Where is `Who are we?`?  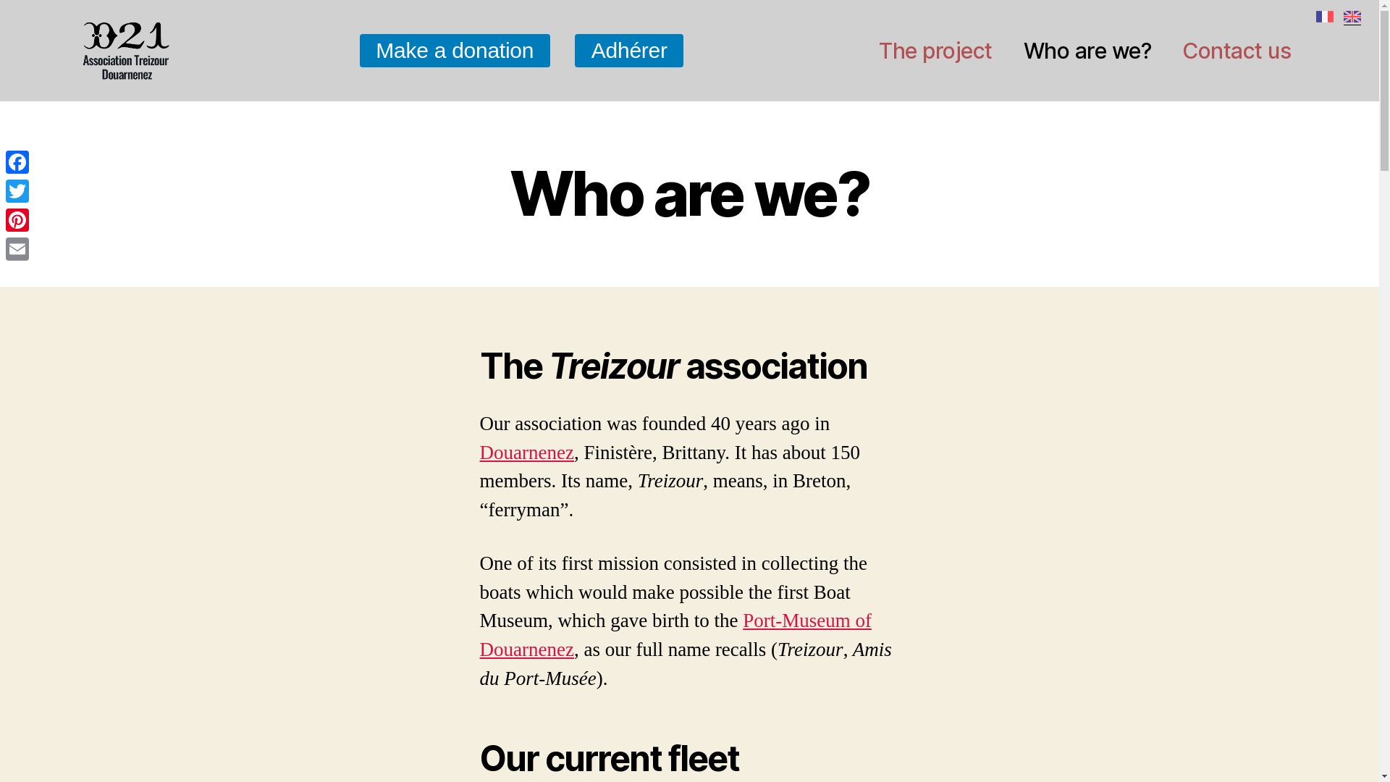 Who are we? is located at coordinates (1087, 51).